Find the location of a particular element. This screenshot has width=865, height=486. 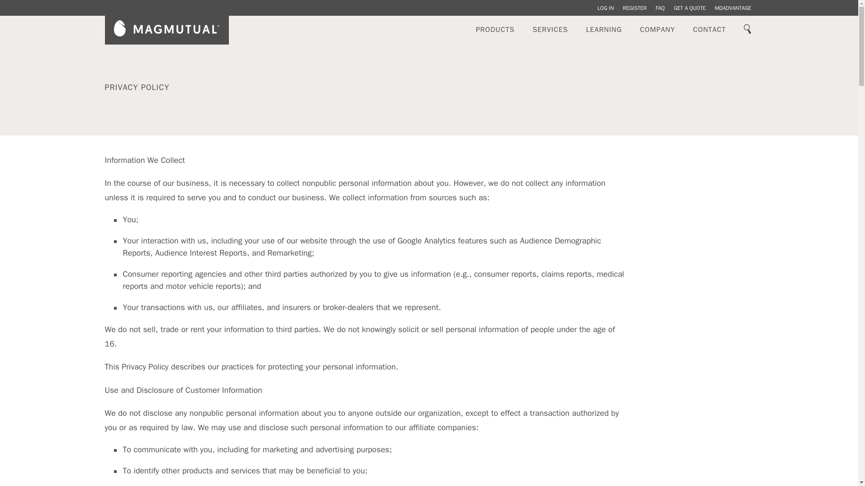

SERVICES is located at coordinates (550, 30).